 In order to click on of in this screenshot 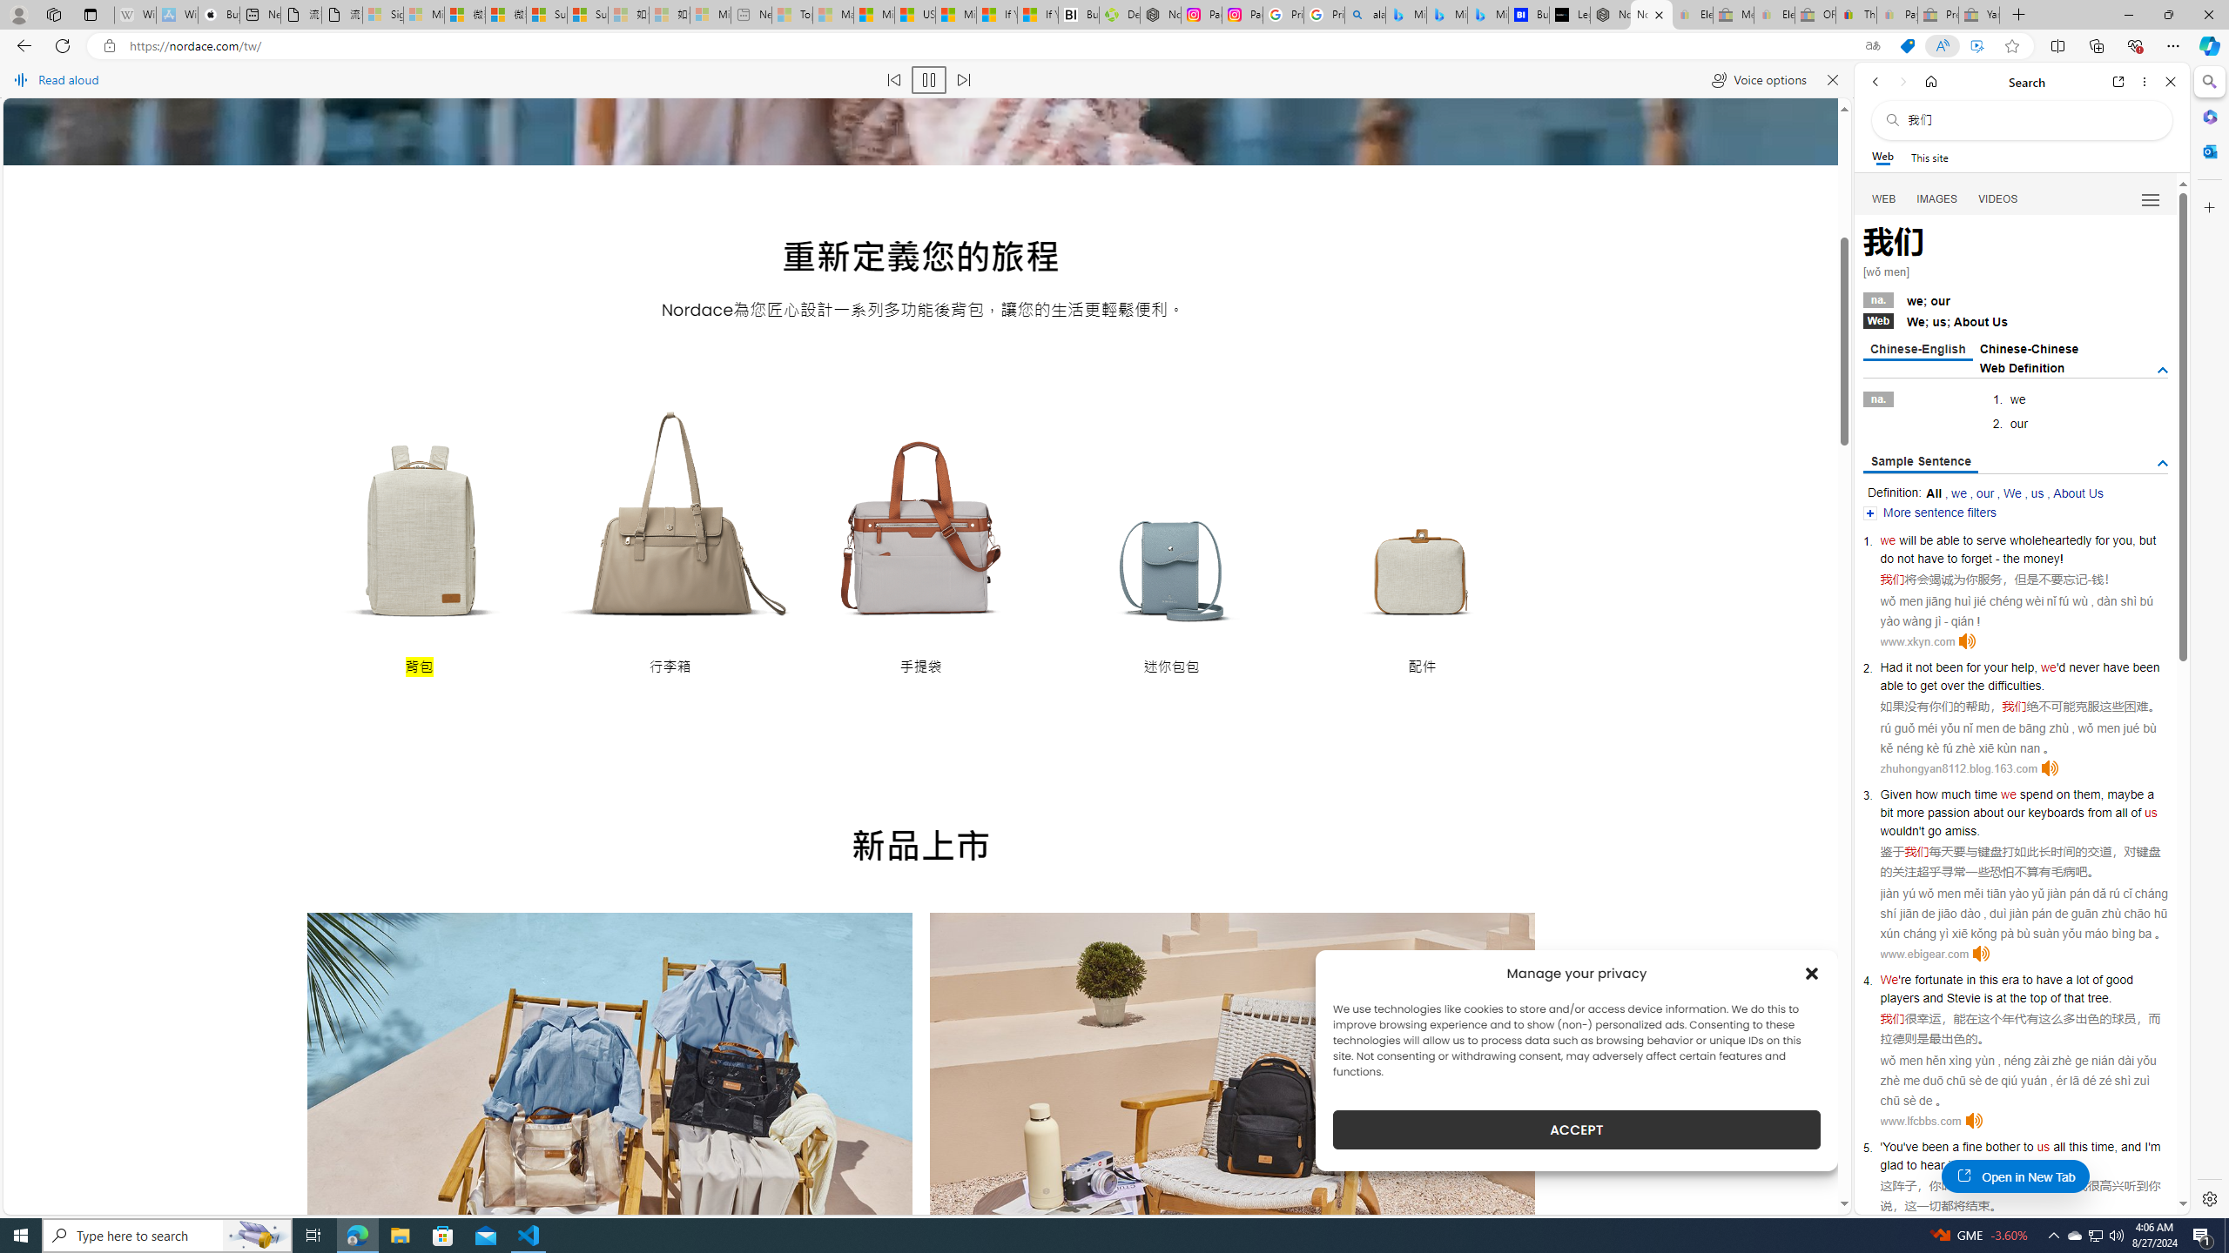, I will do `click(2137, 812)`.